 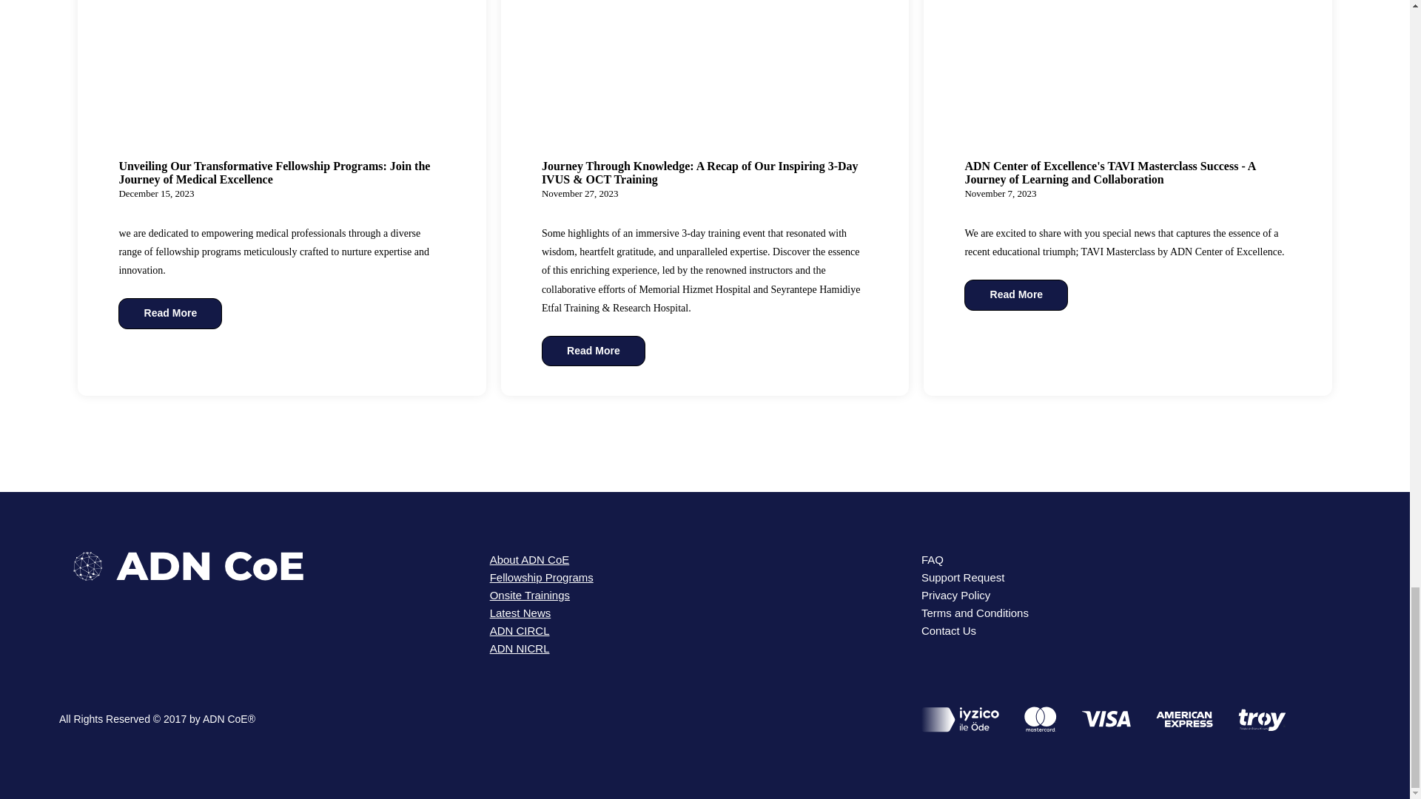 I want to click on About ADN CoE, so click(x=530, y=559).